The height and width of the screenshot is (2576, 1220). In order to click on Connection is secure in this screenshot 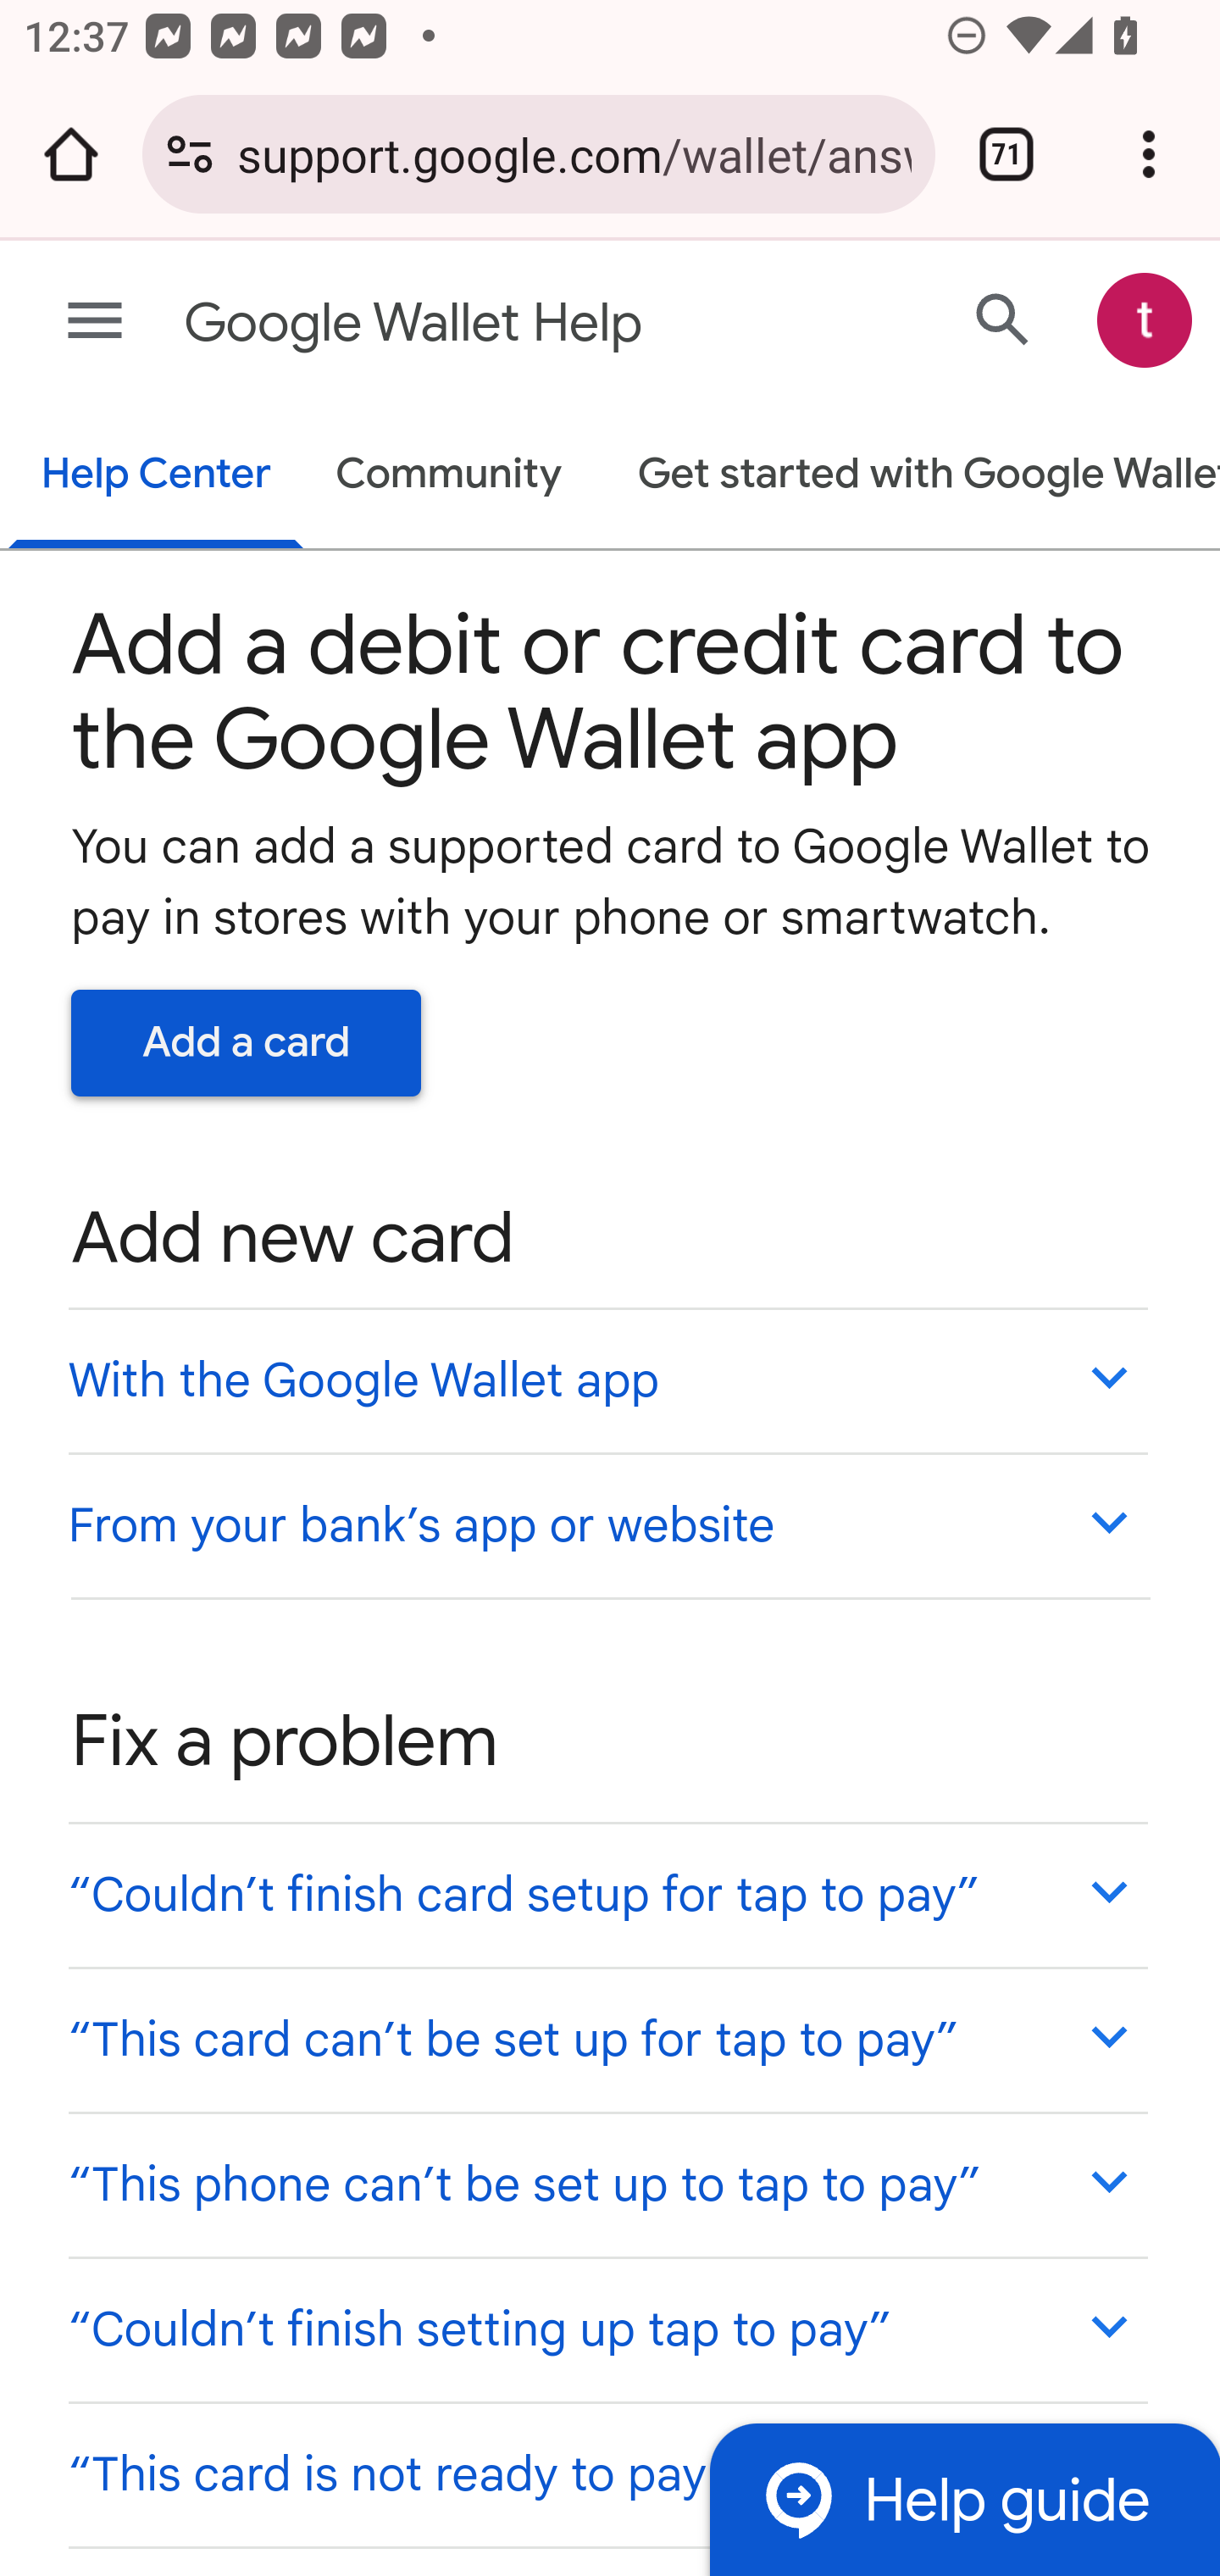, I will do `click(190, 154)`.